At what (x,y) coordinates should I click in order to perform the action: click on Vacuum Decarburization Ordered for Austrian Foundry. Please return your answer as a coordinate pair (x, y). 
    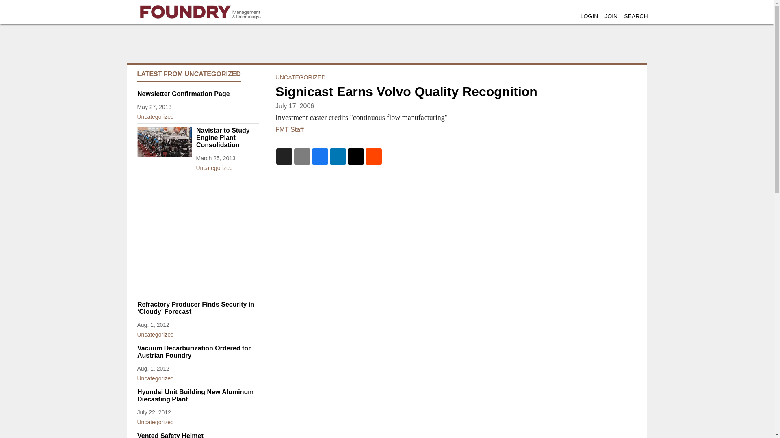
    Looking at the image, I should click on (198, 352).